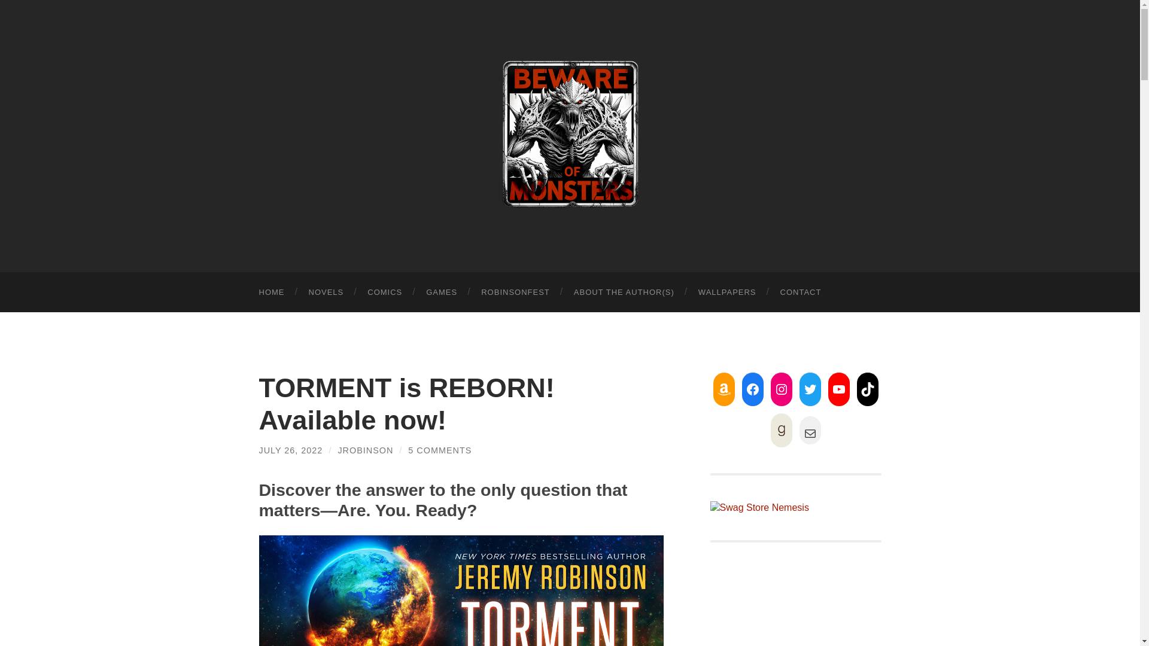 This screenshot has width=1149, height=646. Describe the element at coordinates (365, 450) in the screenshot. I see `Posts by JRobinson` at that location.